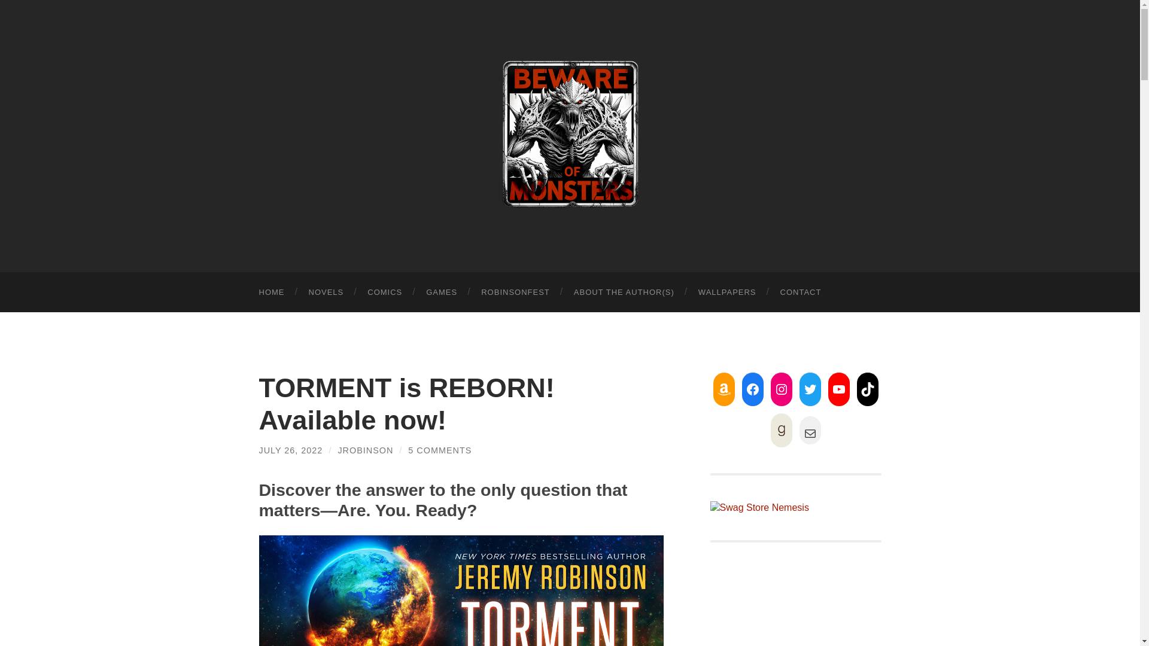 This screenshot has width=1149, height=646. Describe the element at coordinates (365, 450) in the screenshot. I see `Posts by JRobinson` at that location.